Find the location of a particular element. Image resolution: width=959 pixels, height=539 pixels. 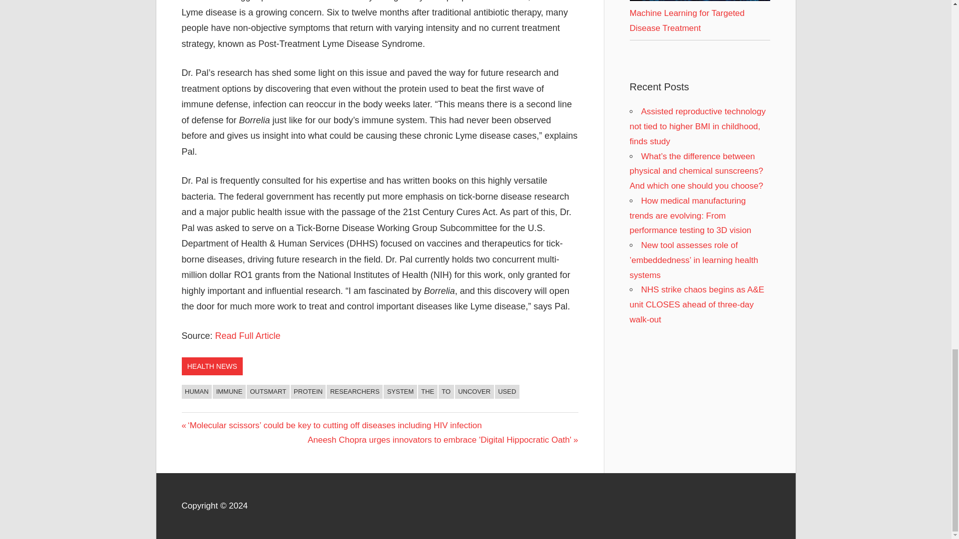

THE is located at coordinates (428, 392).